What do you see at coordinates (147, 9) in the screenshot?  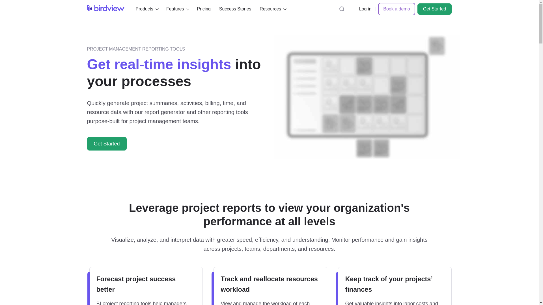 I see `Products` at bounding box center [147, 9].